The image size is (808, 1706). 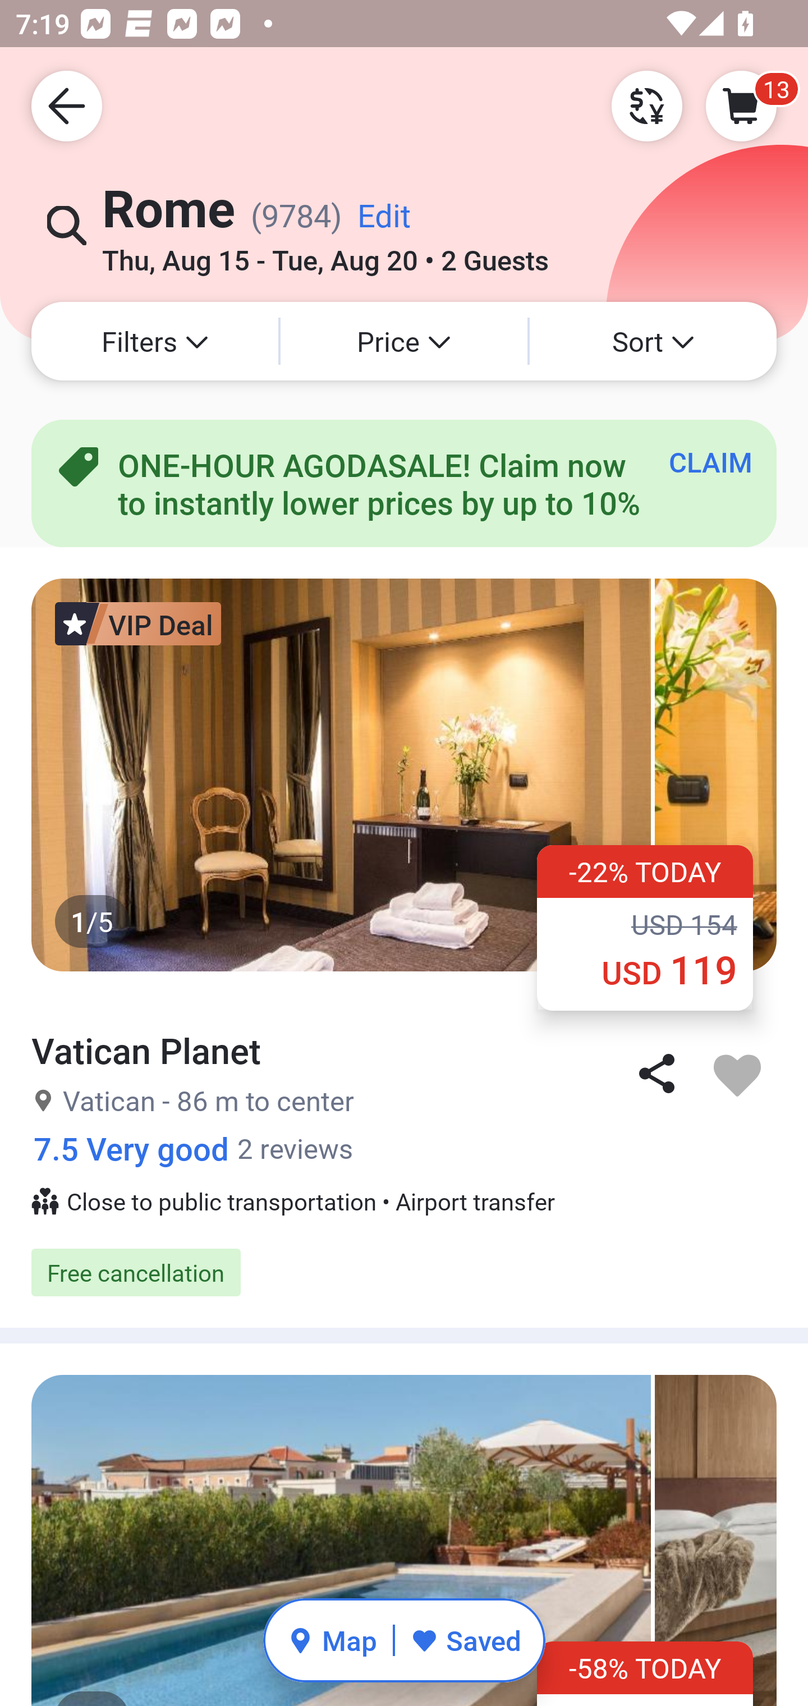 What do you see at coordinates (645, 927) in the screenshot?
I see `-22% TODAY ‪USD 154 ‪USD 119` at bounding box center [645, 927].